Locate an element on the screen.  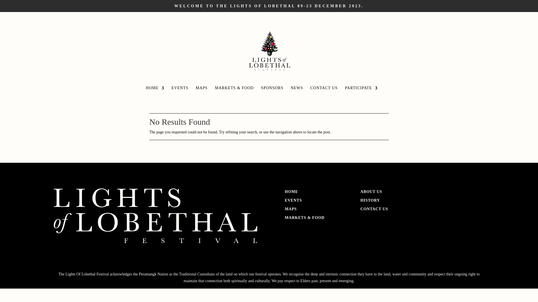
EVENTS is located at coordinates (293, 200).